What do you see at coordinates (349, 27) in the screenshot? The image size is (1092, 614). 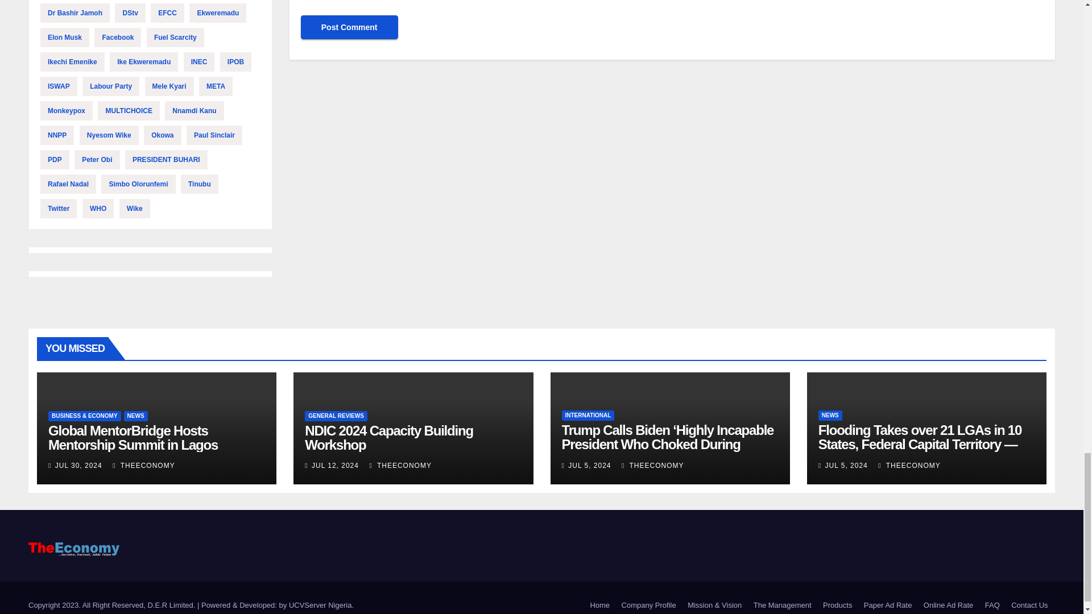 I see `Post Comment` at bounding box center [349, 27].